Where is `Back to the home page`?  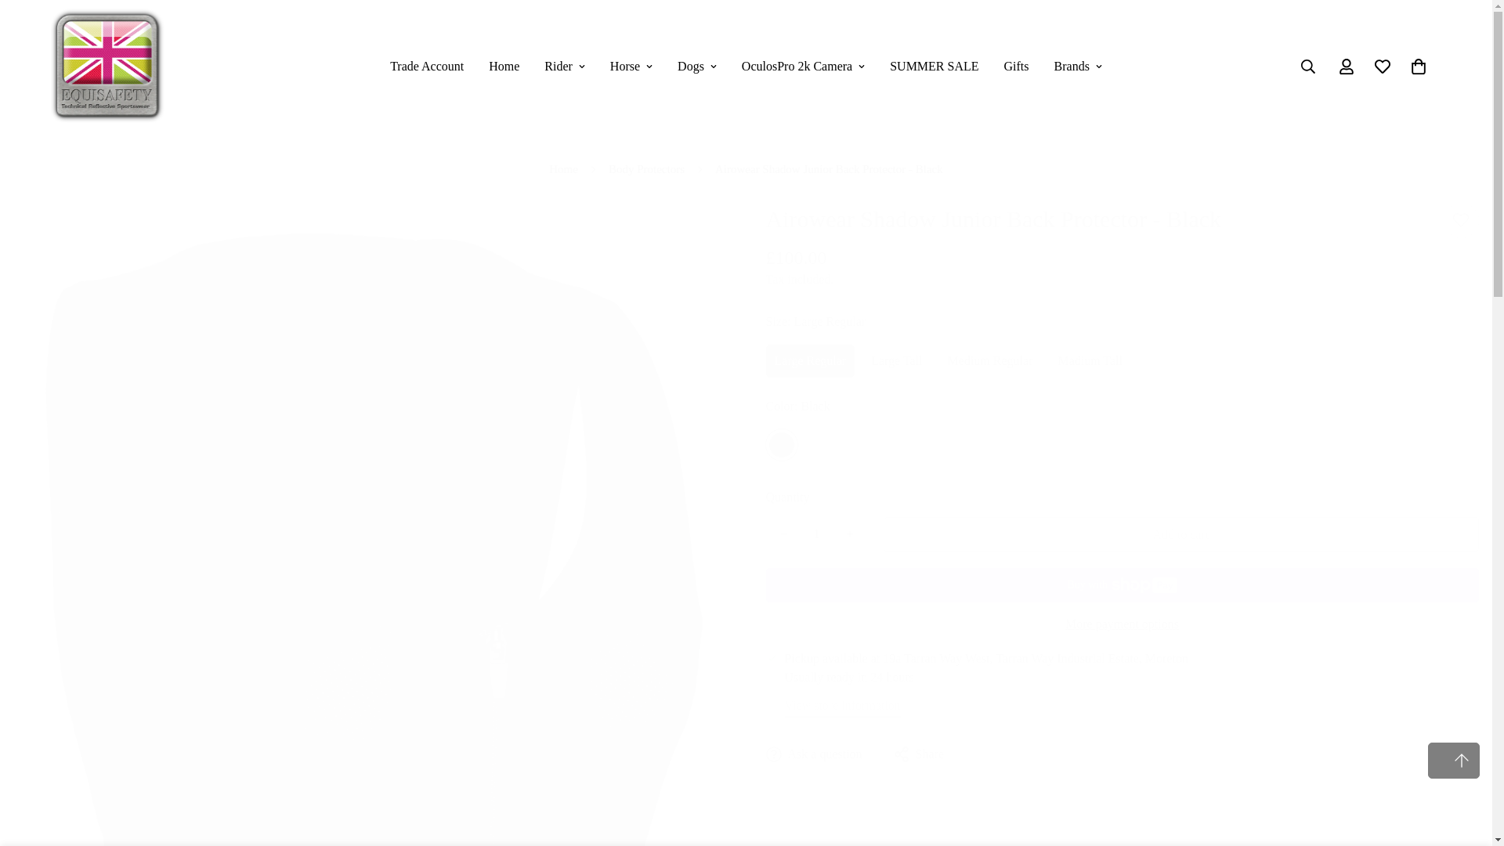
Back to the home page is located at coordinates (562, 169).